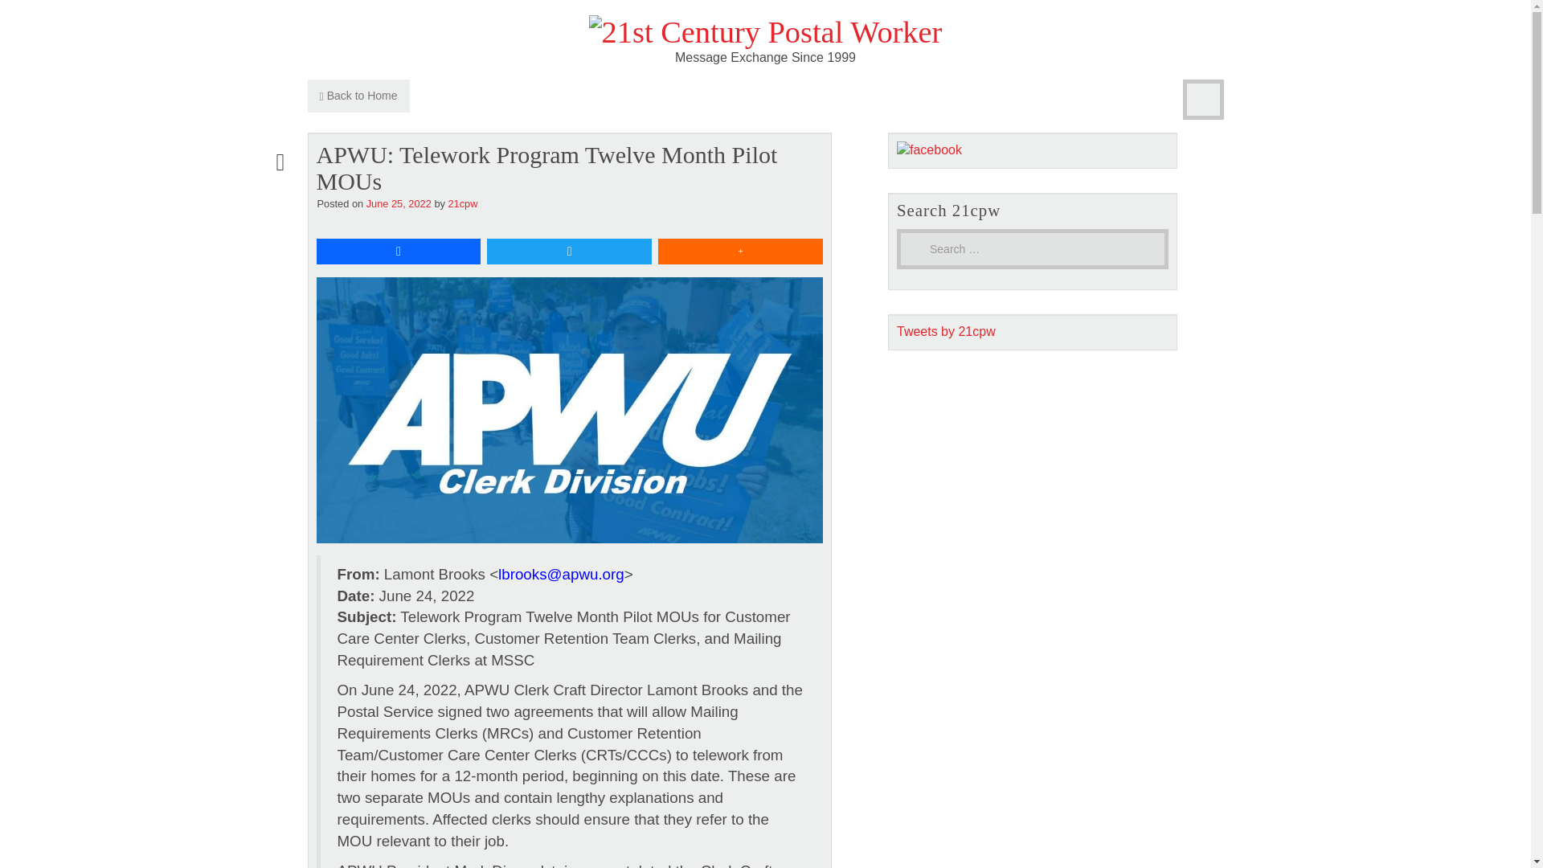 The height and width of the screenshot is (868, 1543). I want to click on Back to Home, so click(358, 96).